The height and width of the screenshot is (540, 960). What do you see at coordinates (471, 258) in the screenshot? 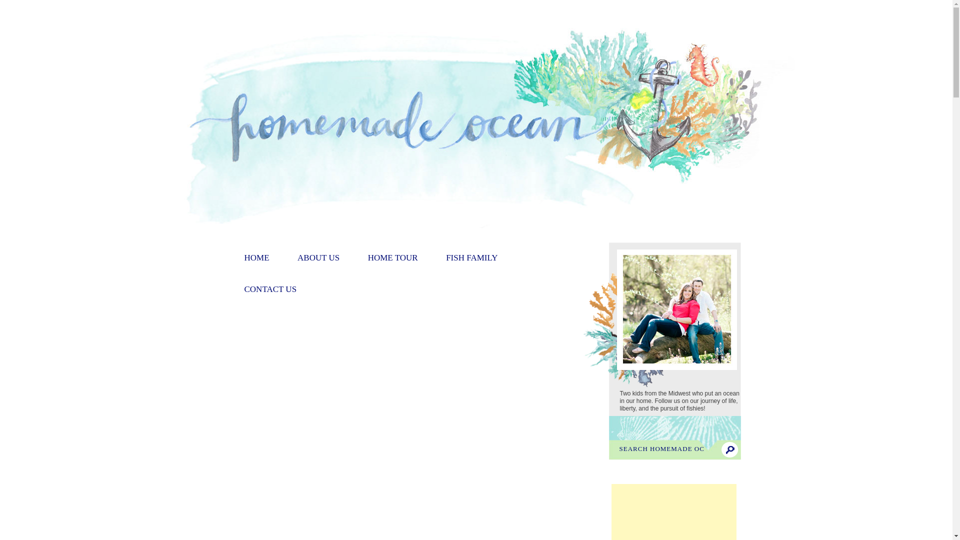
I see `FISH FAMILY` at bounding box center [471, 258].